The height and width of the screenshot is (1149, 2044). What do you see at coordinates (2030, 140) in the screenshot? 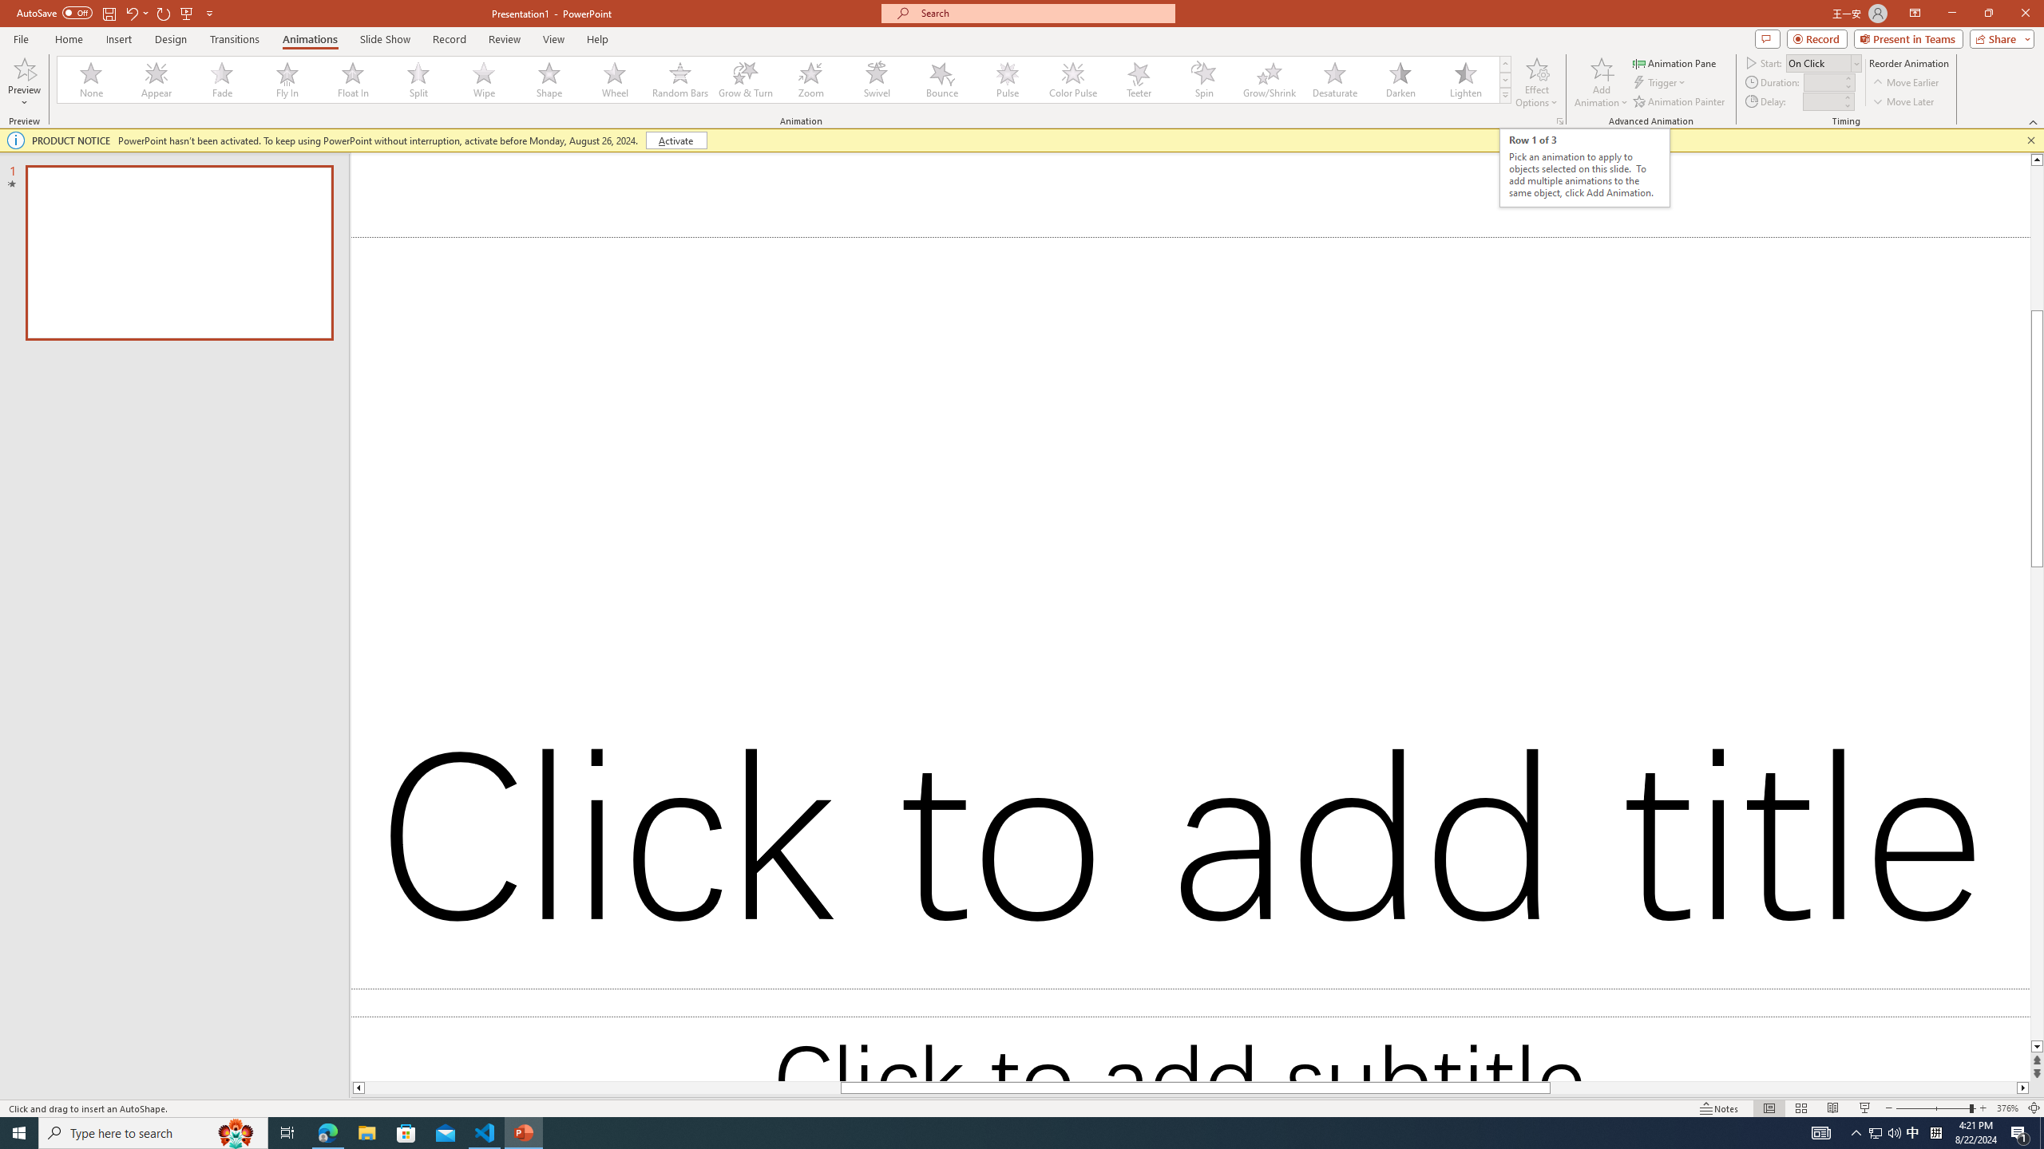
I see `Close this message` at bounding box center [2030, 140].